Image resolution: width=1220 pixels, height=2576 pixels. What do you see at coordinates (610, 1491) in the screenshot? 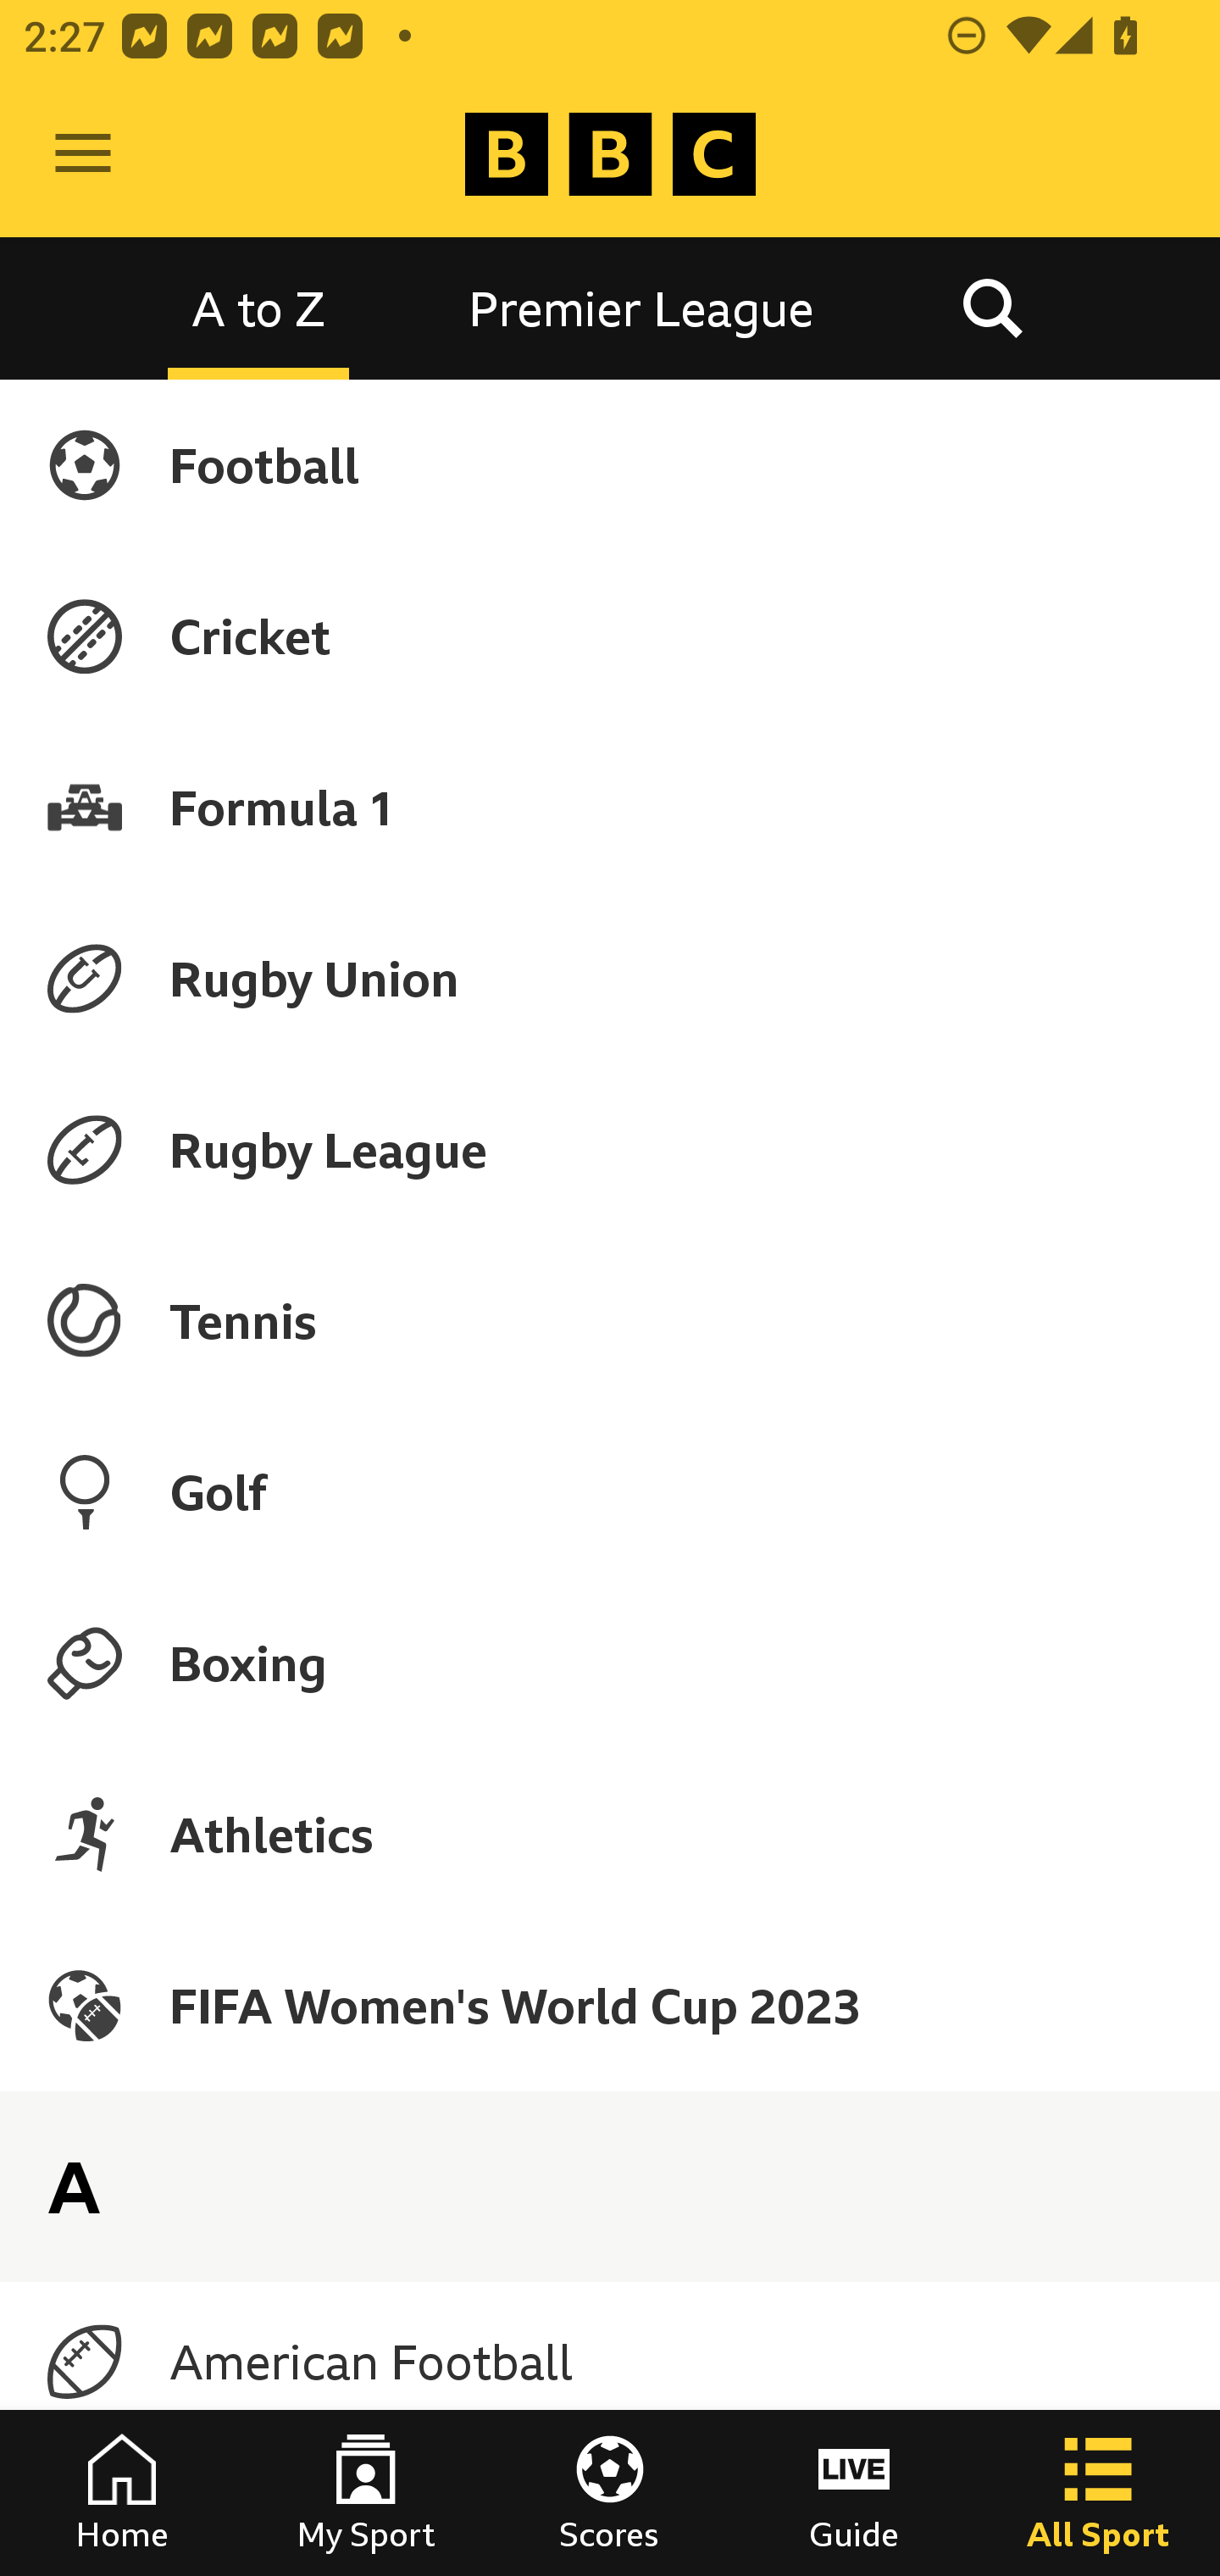
I see `Golf` at bounding box center [610, 1491].